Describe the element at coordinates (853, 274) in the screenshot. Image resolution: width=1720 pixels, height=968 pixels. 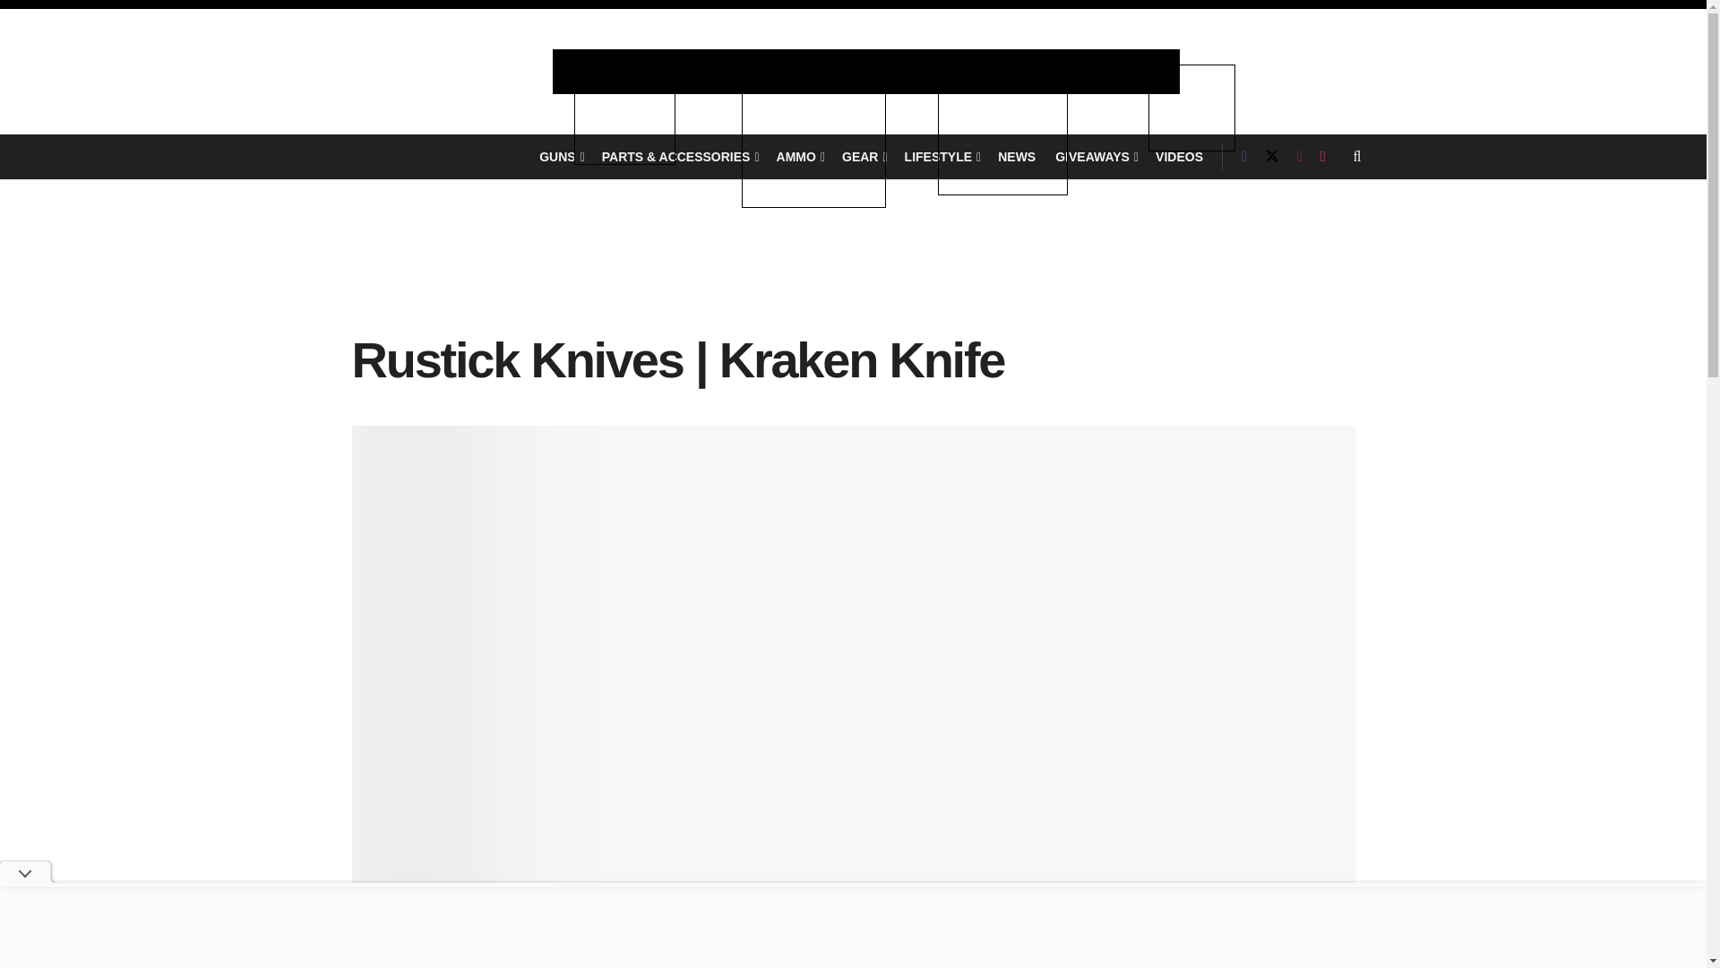
I see `3rd party ad content` at that location.